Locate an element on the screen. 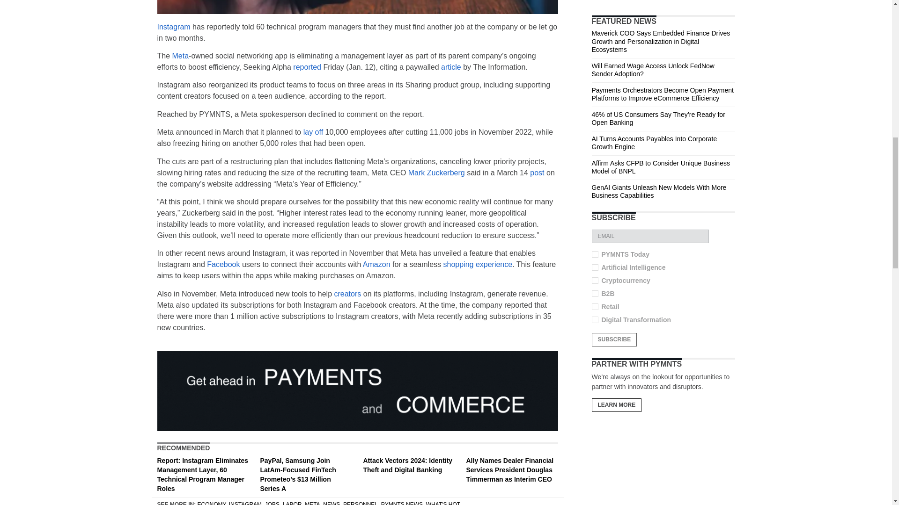 The height and width of the screenshot is (505, 899). 1 is located at coordinates (595, 280).